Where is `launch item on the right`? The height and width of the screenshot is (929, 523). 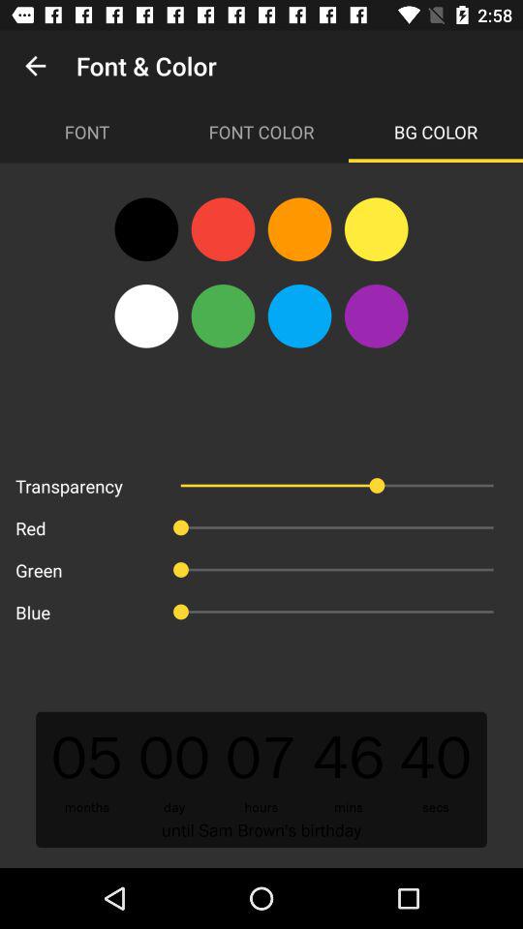
launch item on the right is located at coordinates (376, 315).